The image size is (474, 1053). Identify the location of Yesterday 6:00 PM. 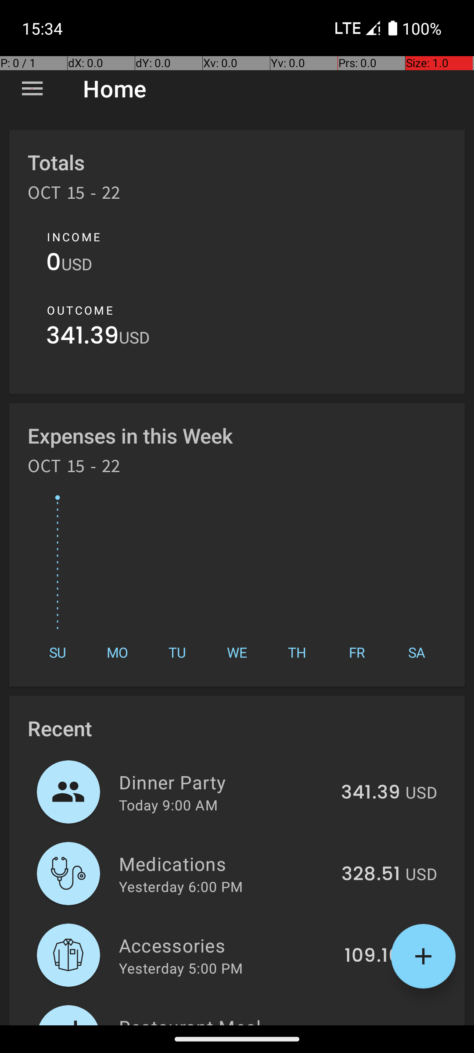
(181, 886).